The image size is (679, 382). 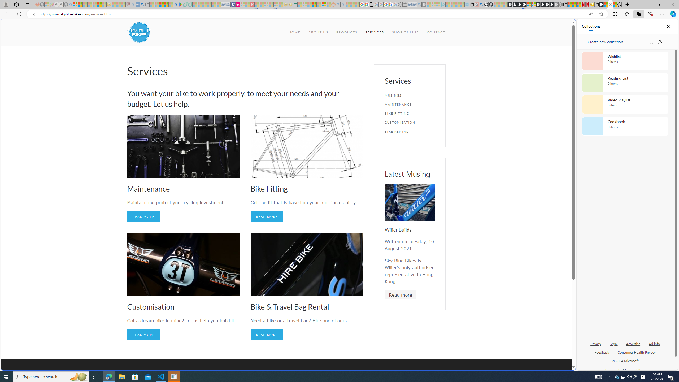 I want to click on BIKE RENTAL, so click(x=410, y=131).